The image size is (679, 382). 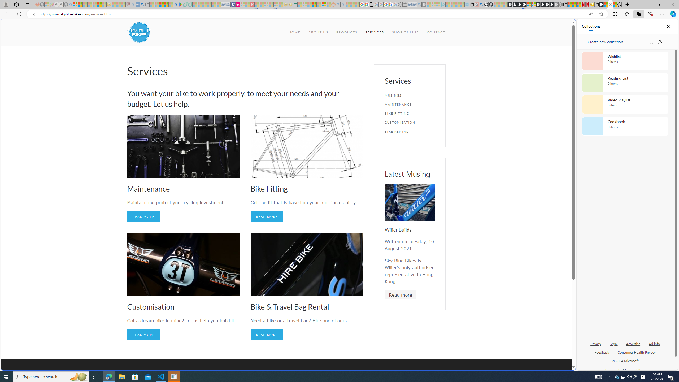 I want to click on BIKE RENTAL, so click(x=410, y=131).